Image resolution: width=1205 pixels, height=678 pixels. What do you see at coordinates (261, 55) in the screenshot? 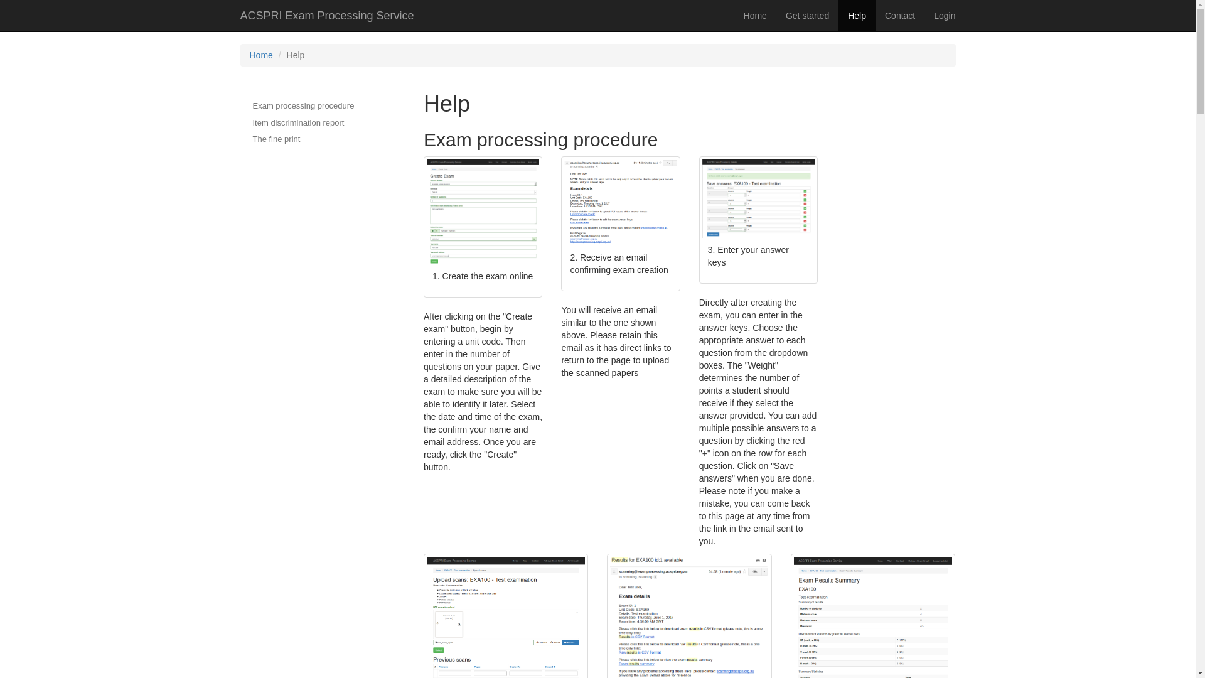
I see `Home` at bounding box center [261, 55].